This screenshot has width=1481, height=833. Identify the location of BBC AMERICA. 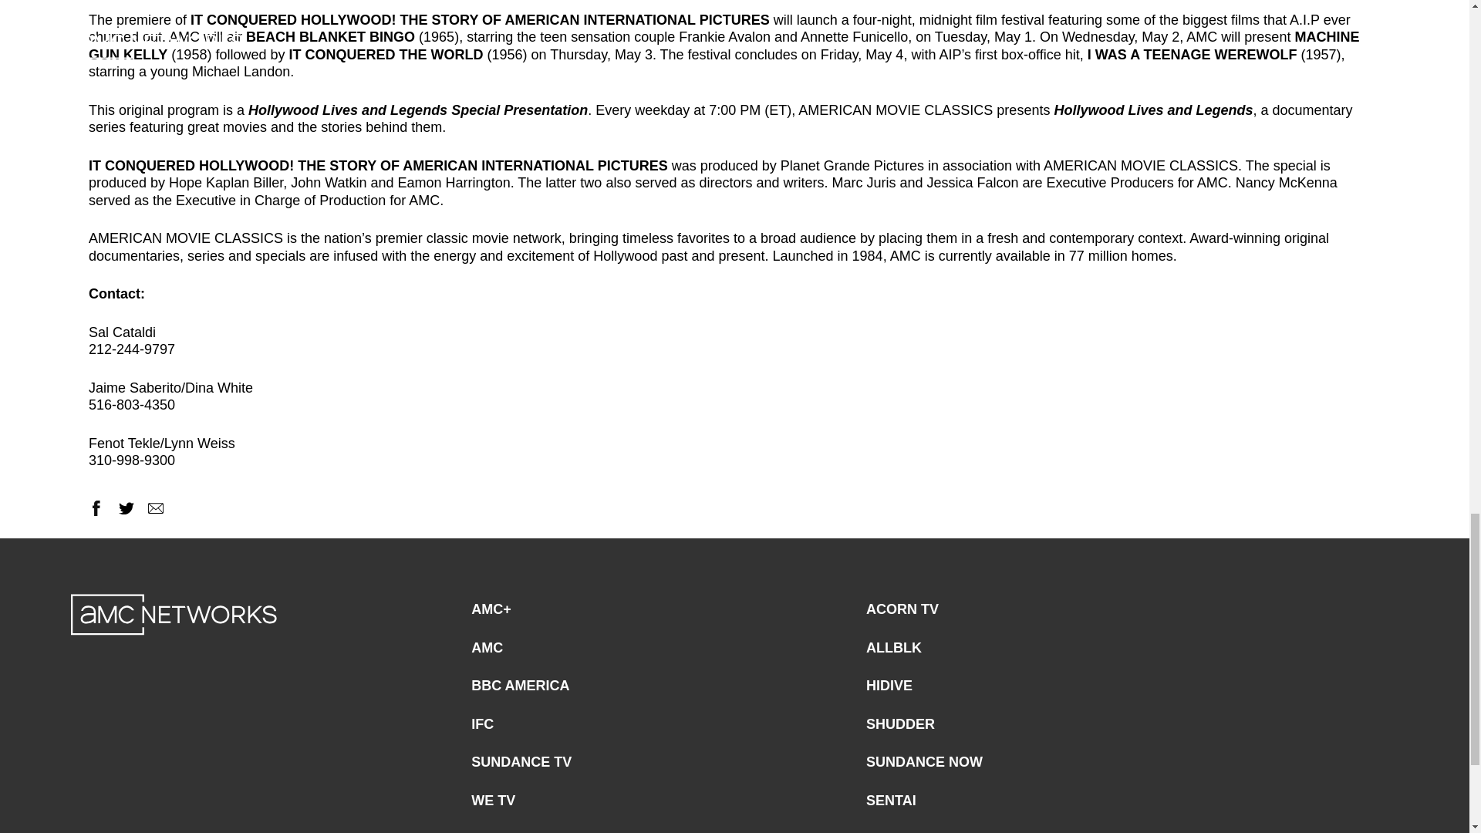
(520, 686).